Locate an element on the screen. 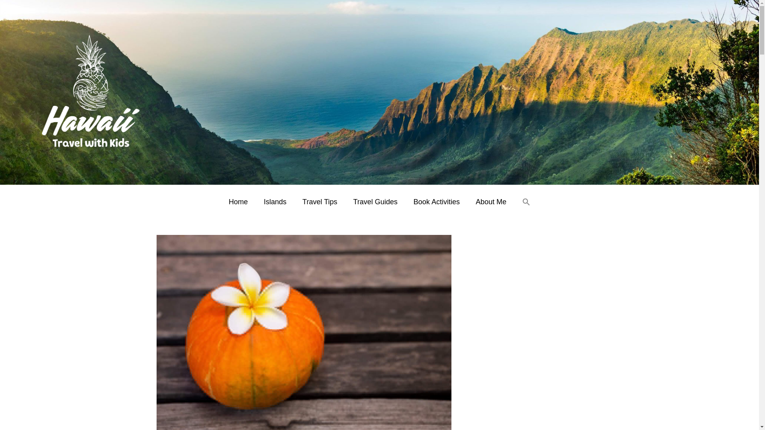 This screenshot has width=765, height=430. Book Activities is located at coordinates (436, 201).